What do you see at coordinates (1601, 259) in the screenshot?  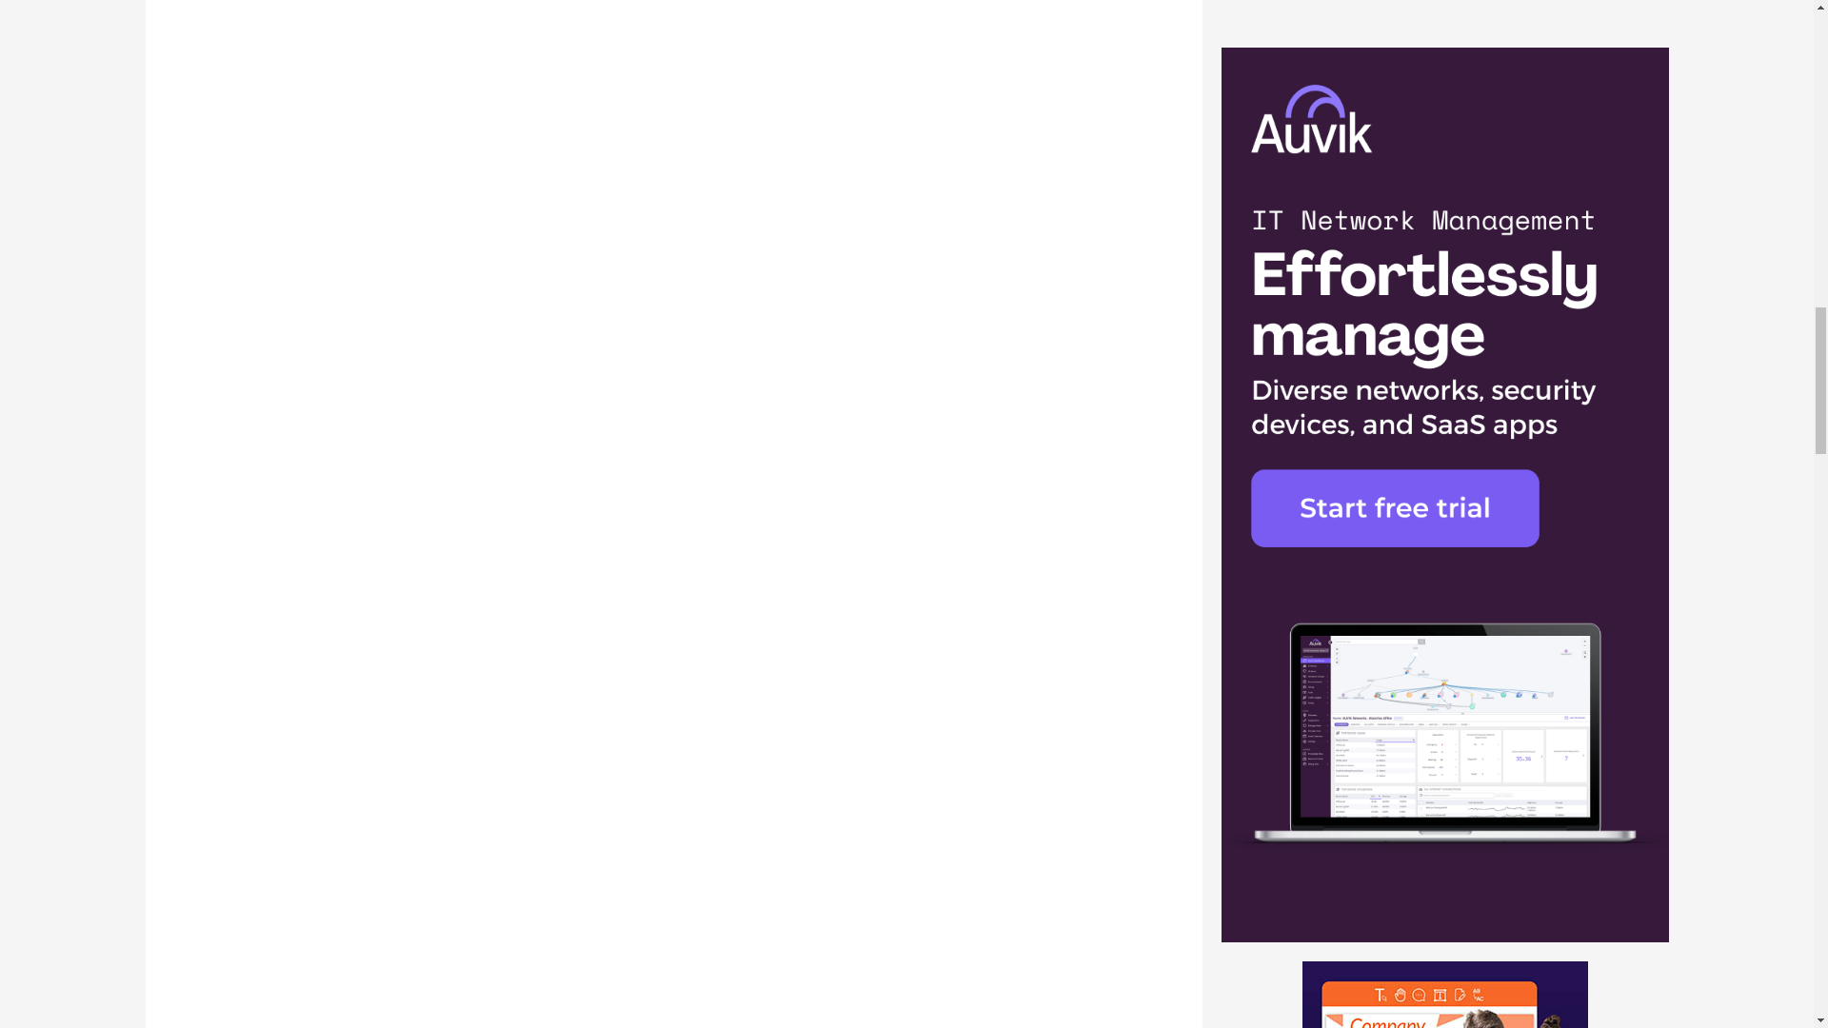 I see `Search` at bounding box center [1601, 259].